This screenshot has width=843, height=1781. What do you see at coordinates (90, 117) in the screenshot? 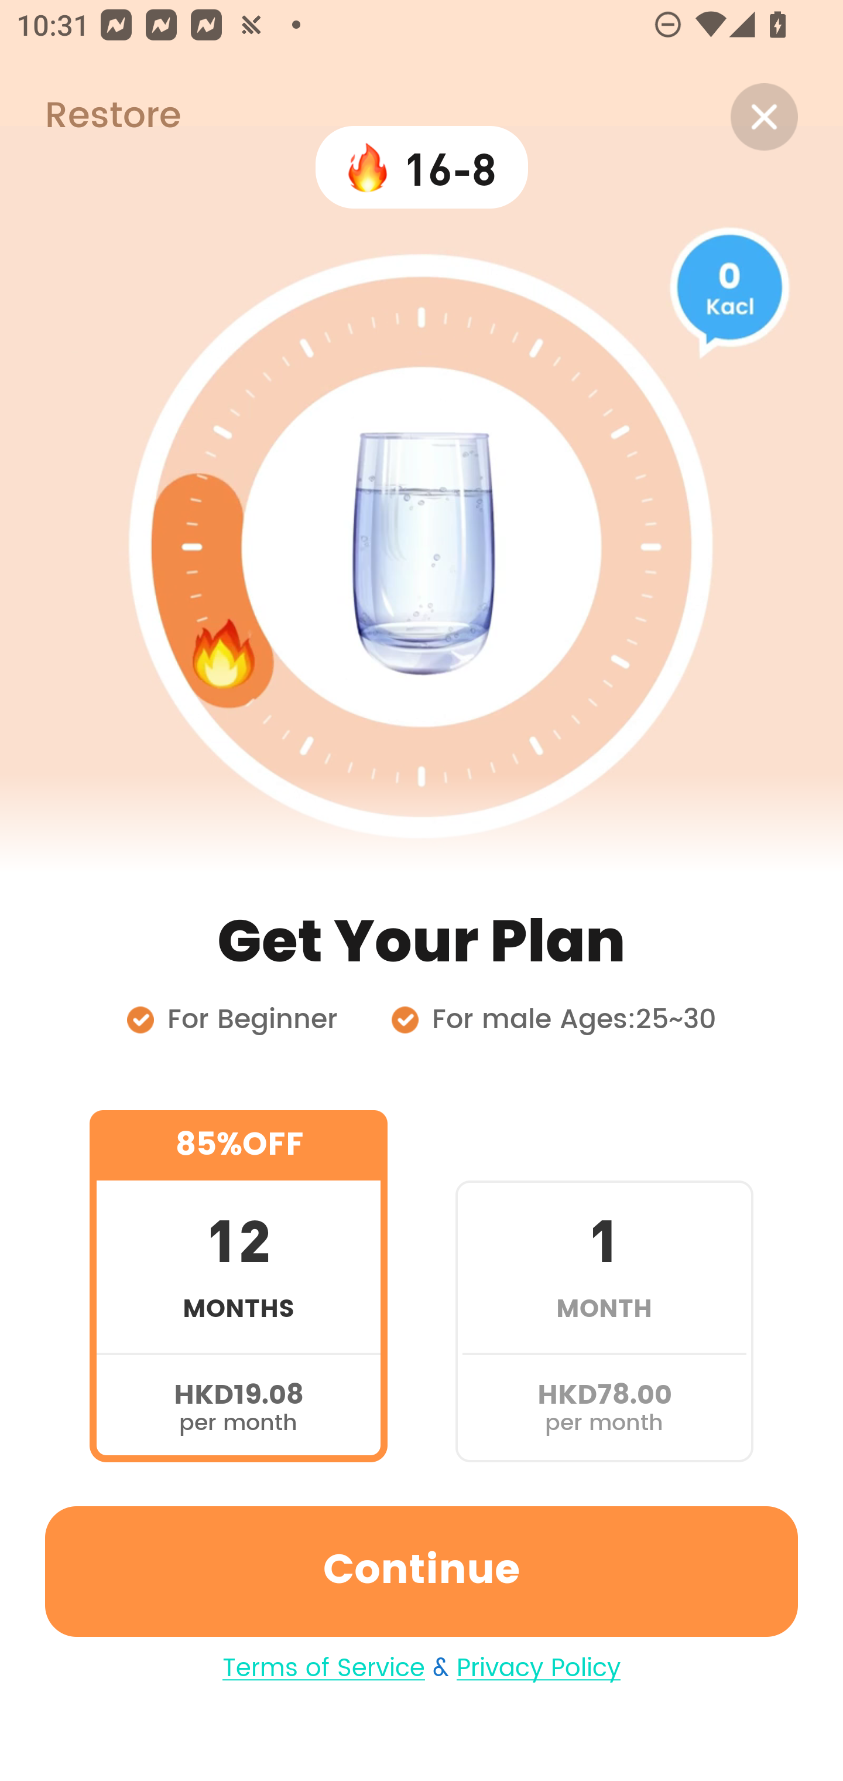
I see `Restore` at bounding box center [90, 117].